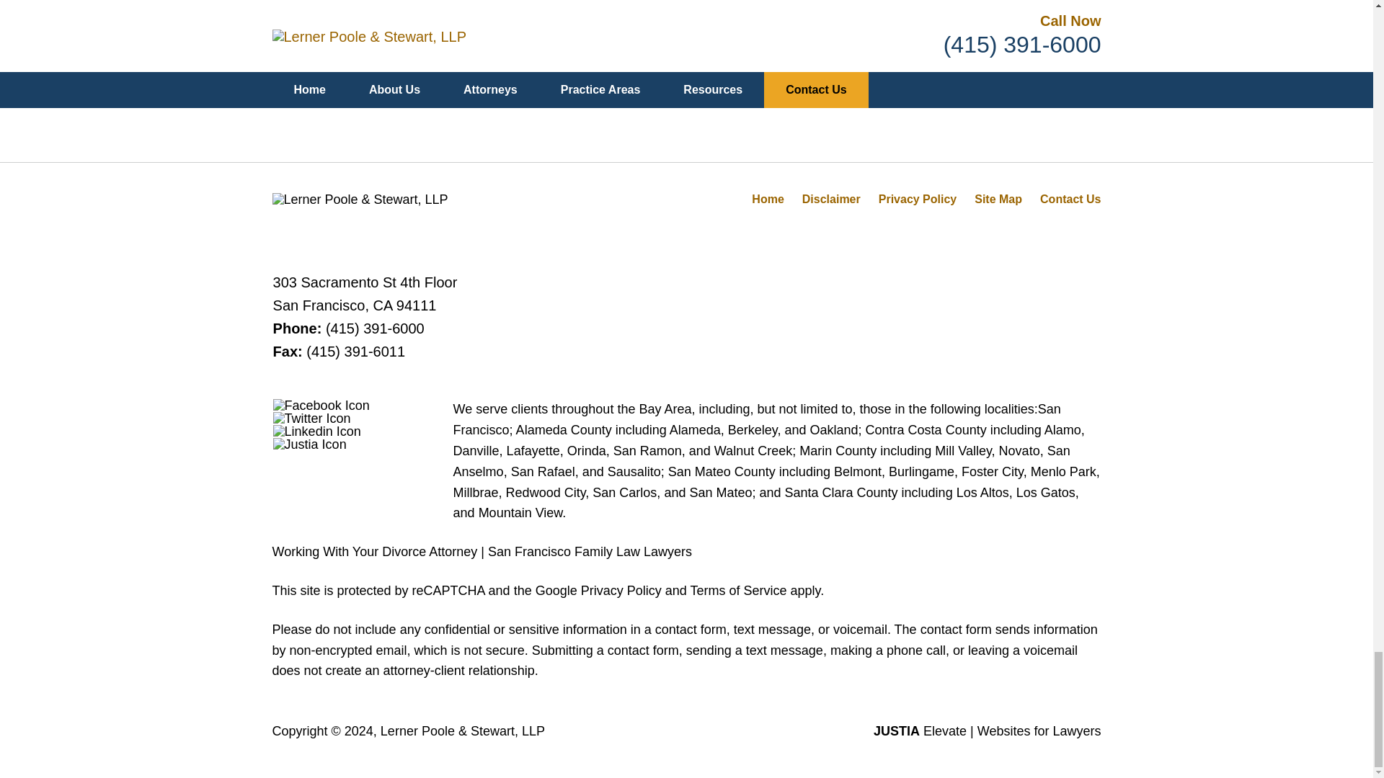 This screenshot has width=1384, height=778. What do you see at coordinates (321, 406) in the screenshot?
I see `Facebook` at bounding box center [321, 406].